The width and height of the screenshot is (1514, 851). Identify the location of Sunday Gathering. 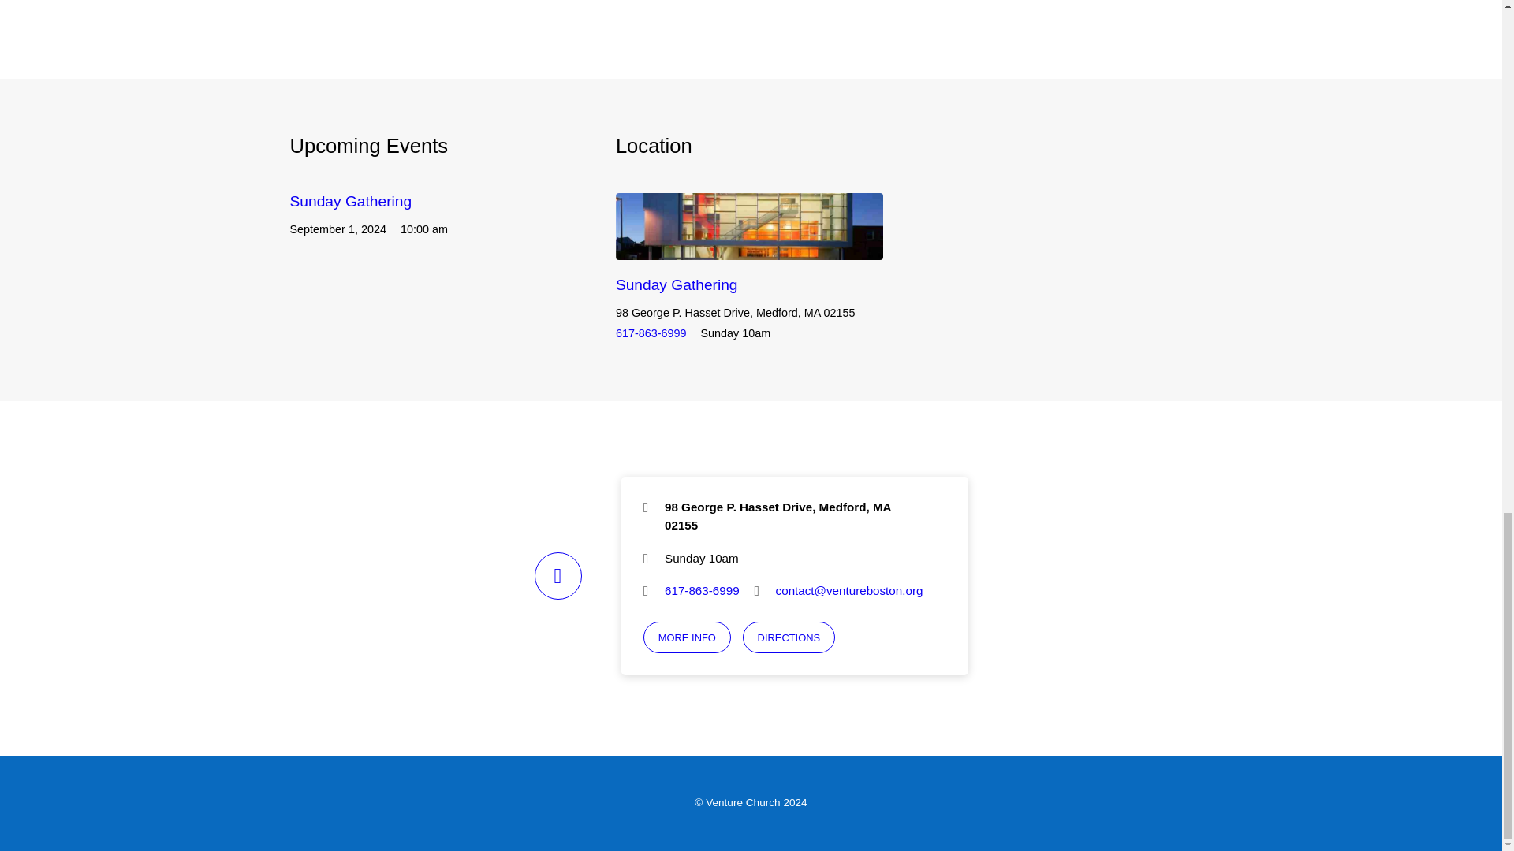
(749, 247).